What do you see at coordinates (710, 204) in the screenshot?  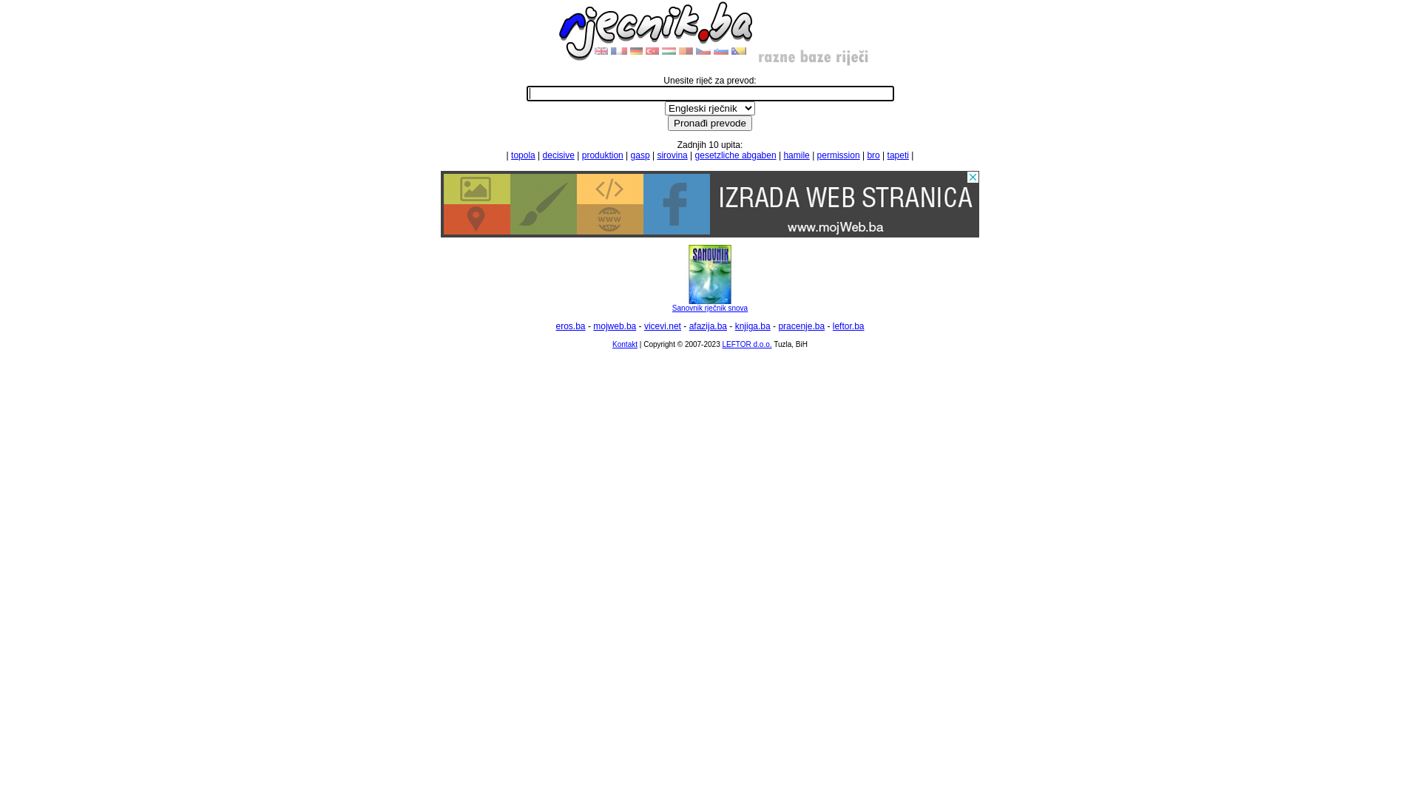 I see `3rd party ad content` at bounding box center [710, 204].